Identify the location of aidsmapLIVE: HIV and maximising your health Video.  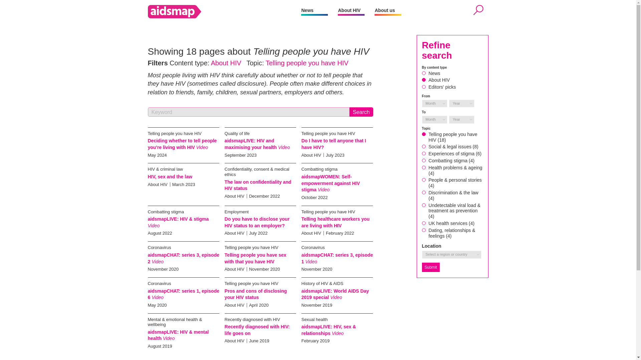
(257, 144).